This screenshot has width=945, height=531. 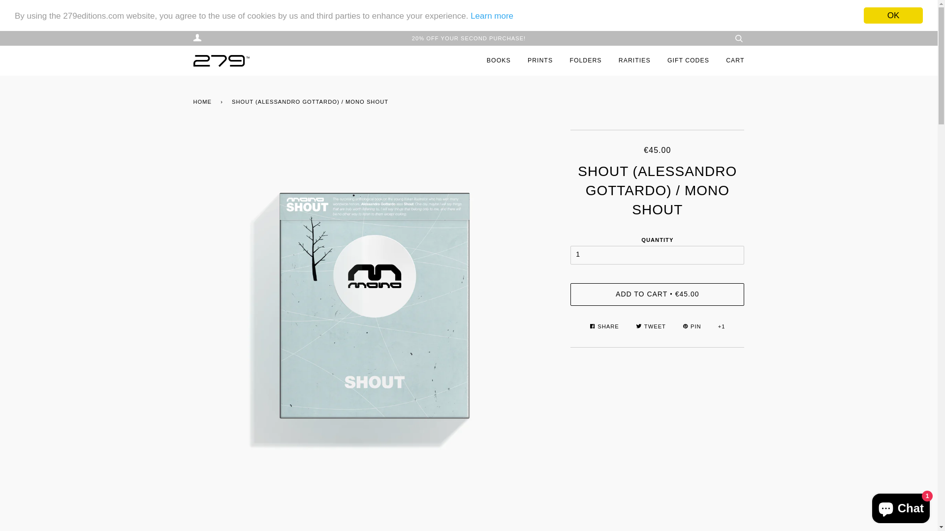 What do you see at coordinates (635, 61) in the screenshot?
I see `RARITIES` at bounding box center [635, 61].